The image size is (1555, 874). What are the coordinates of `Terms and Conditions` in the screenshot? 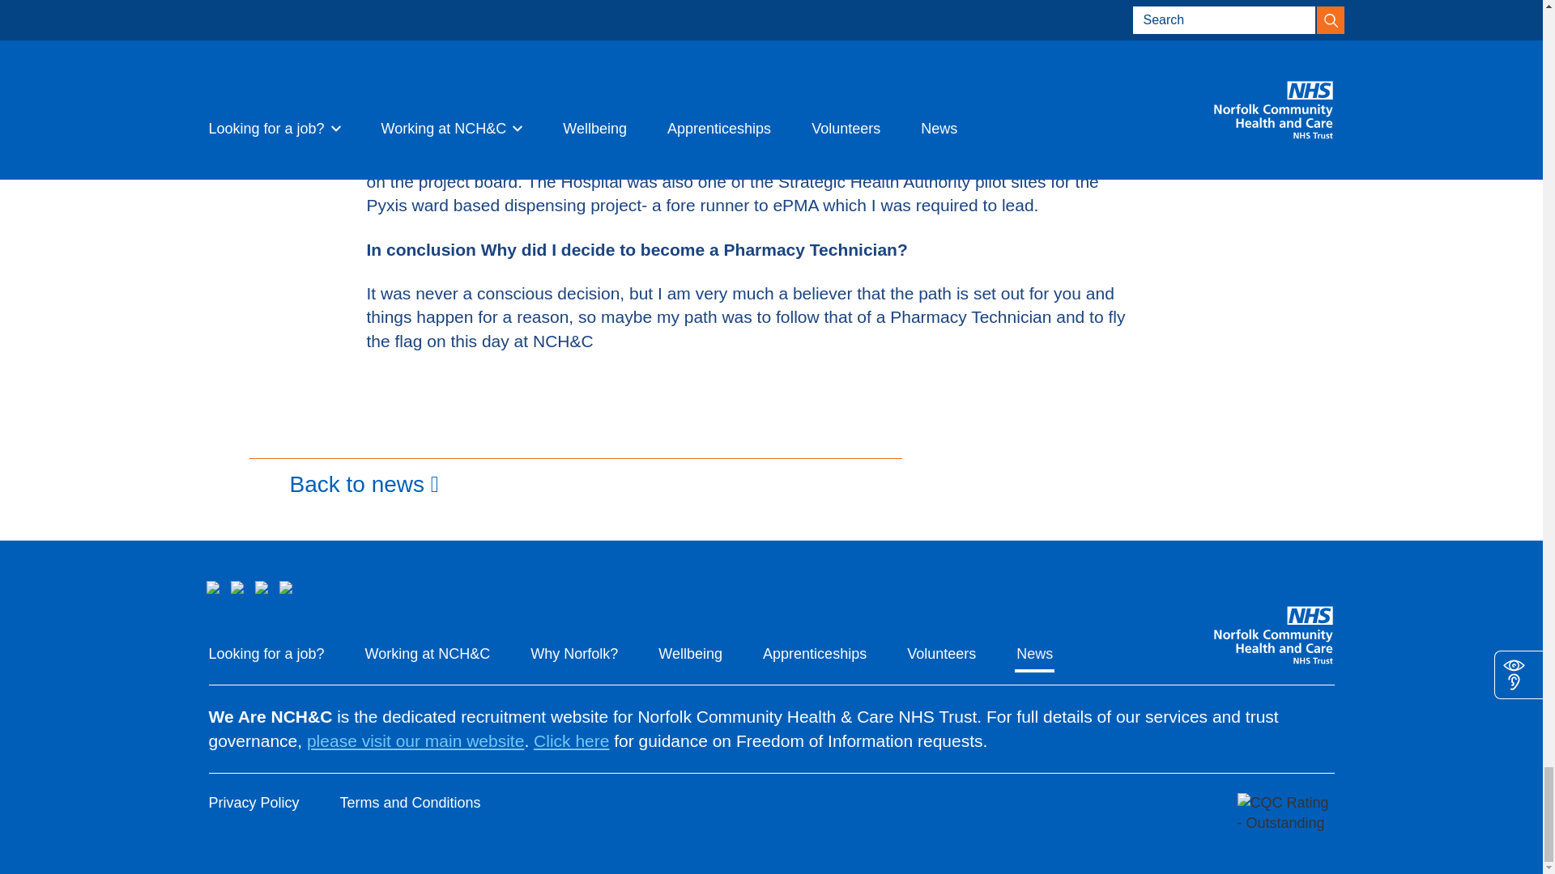 It's located at (410, 803).